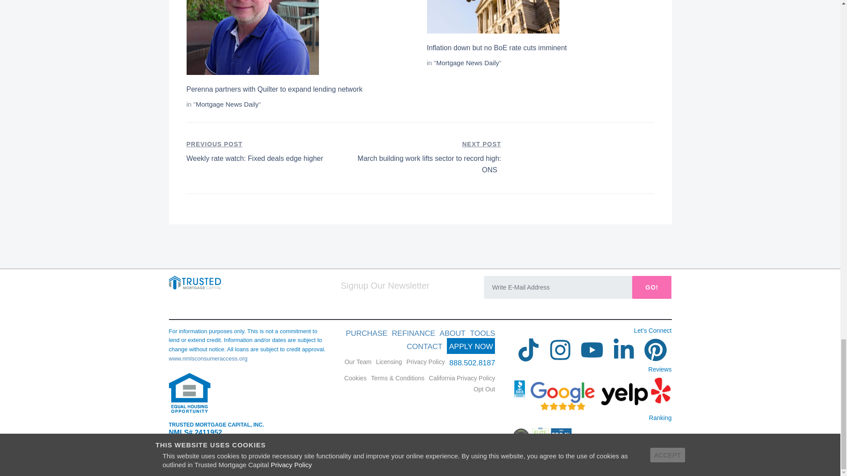  What do you see at coordinates (208, 358) in the screenshot?
I see `TOOLS` at bounding box center [208, 358].